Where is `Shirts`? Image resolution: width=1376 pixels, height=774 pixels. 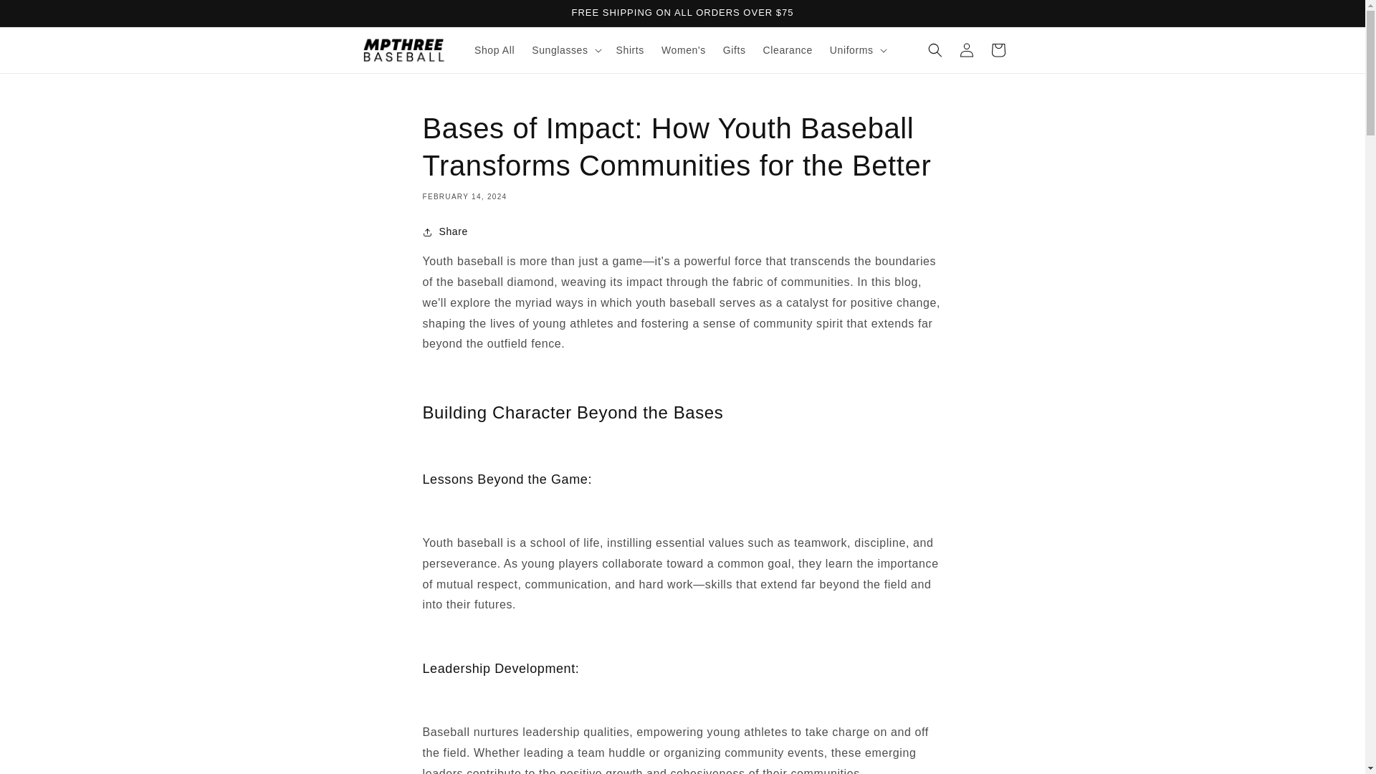 Shirts is located at coordinates (630, 49).